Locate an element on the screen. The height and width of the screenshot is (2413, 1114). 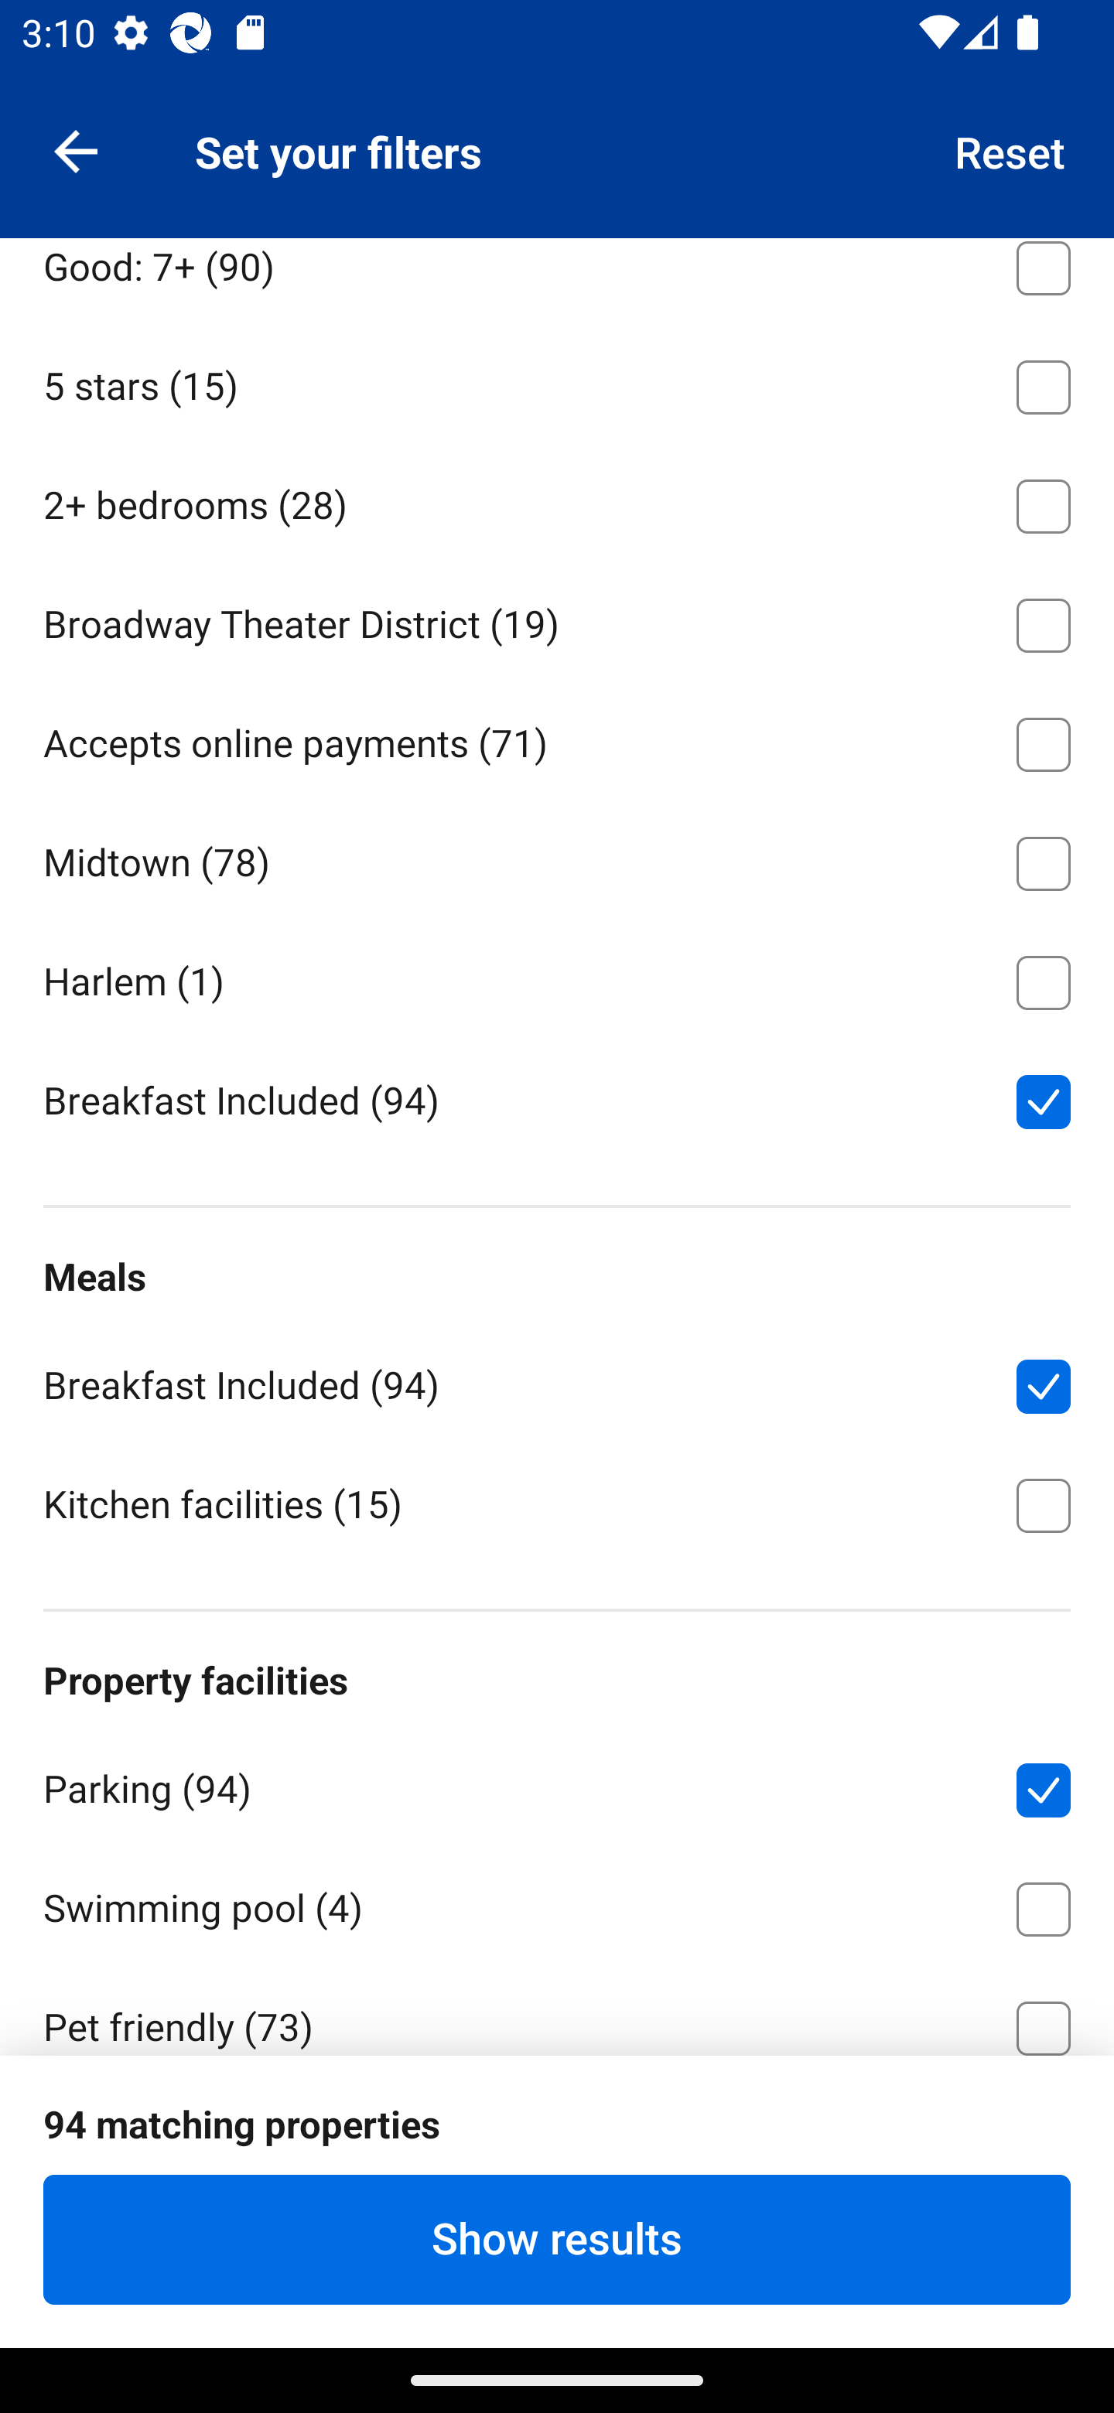
Accepts online payments ⁦(71) is located at coordinates (557, 739).